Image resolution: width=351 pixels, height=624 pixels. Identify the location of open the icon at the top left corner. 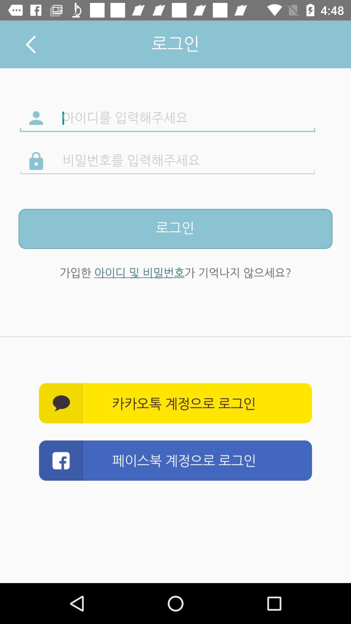
(31, 44).